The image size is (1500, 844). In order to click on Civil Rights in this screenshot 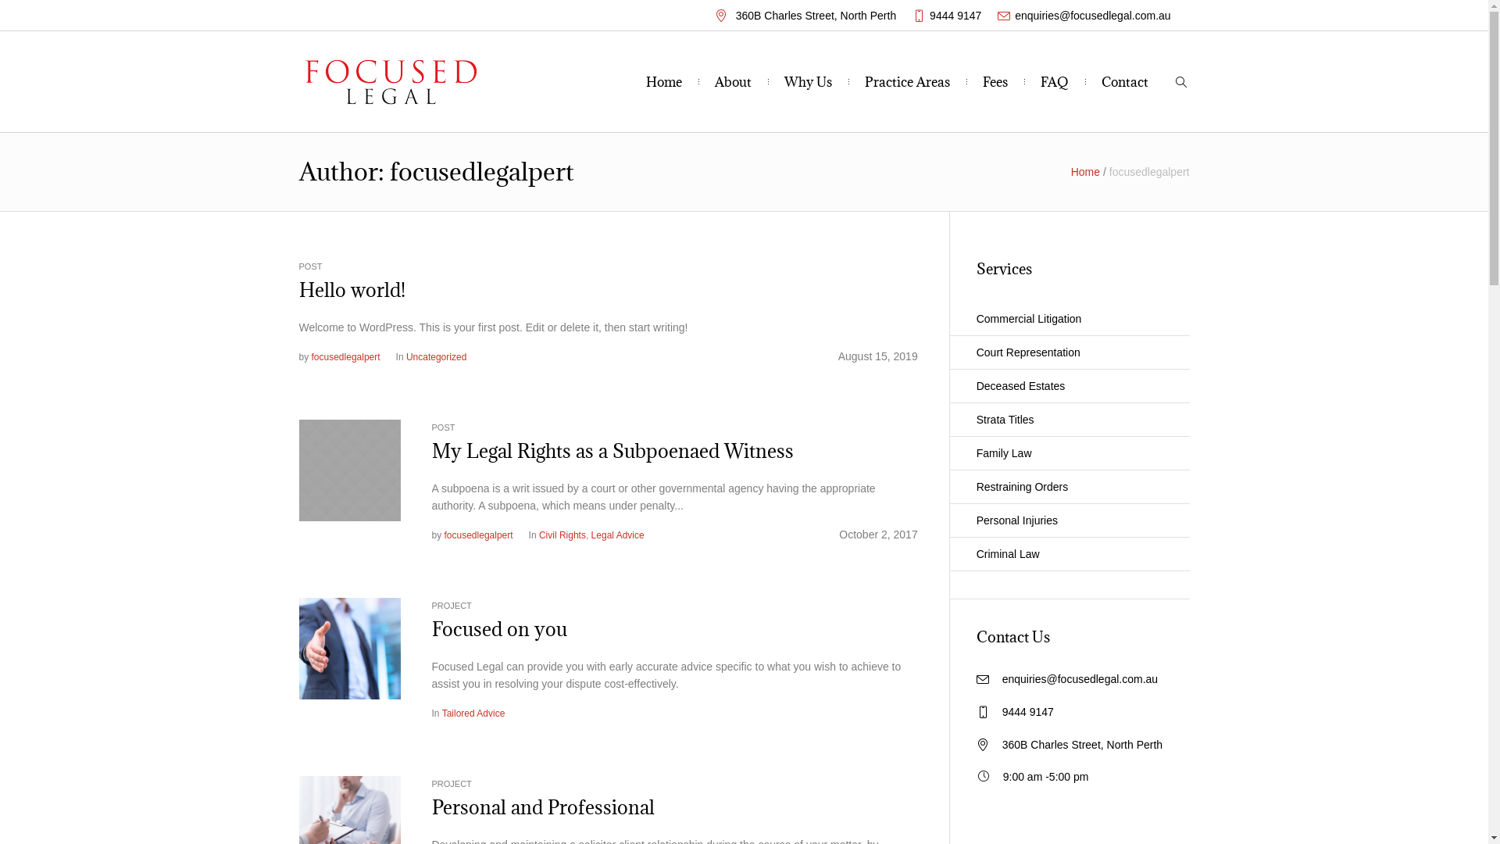, I will do `click(562, 535)`.